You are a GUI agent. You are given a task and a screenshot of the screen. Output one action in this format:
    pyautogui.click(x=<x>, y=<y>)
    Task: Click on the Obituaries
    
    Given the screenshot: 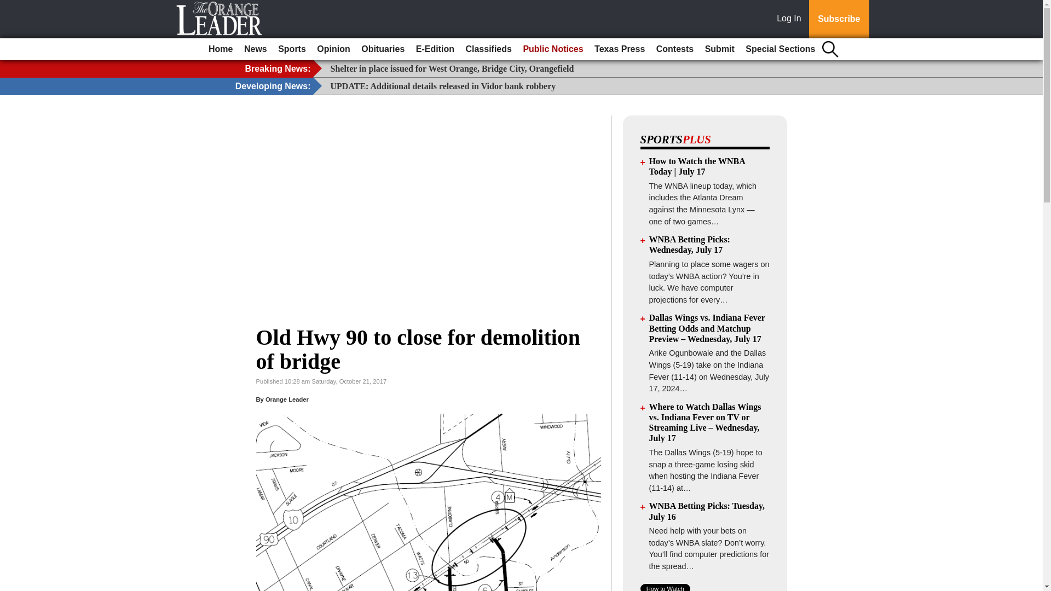 What is the action you would take?
    pyautogui.click(x=383, y=49)
    